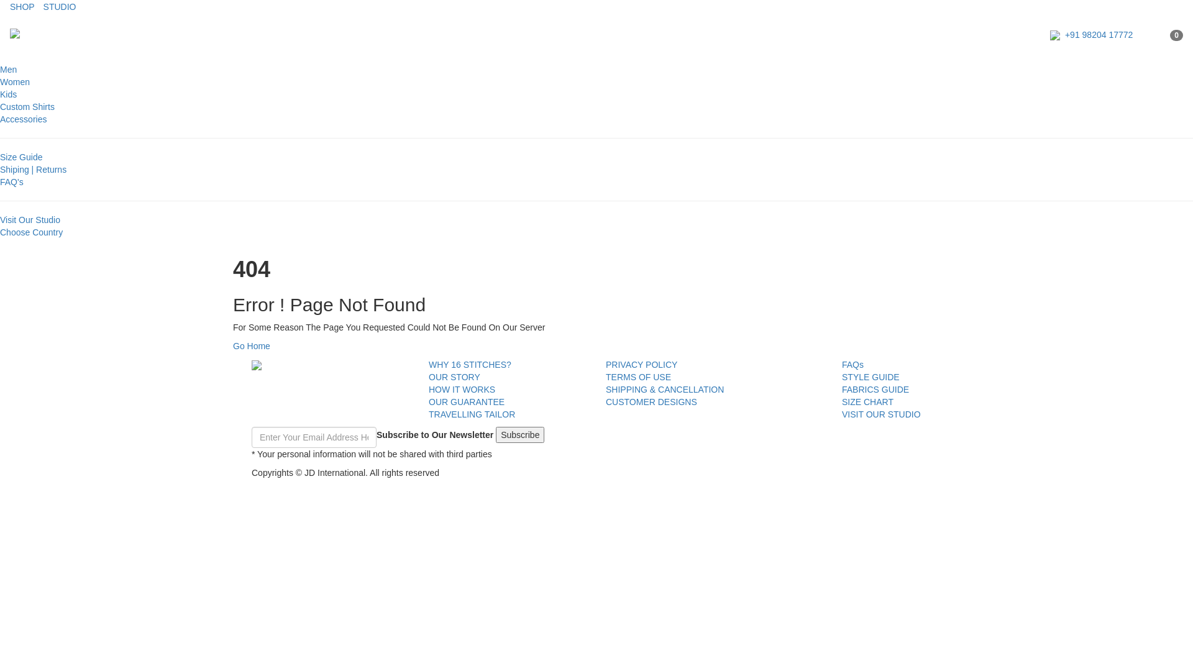 This screenshot has height=671, width=1193. I want to click on CUSTOMER DESIGNS, so click(651, 402).